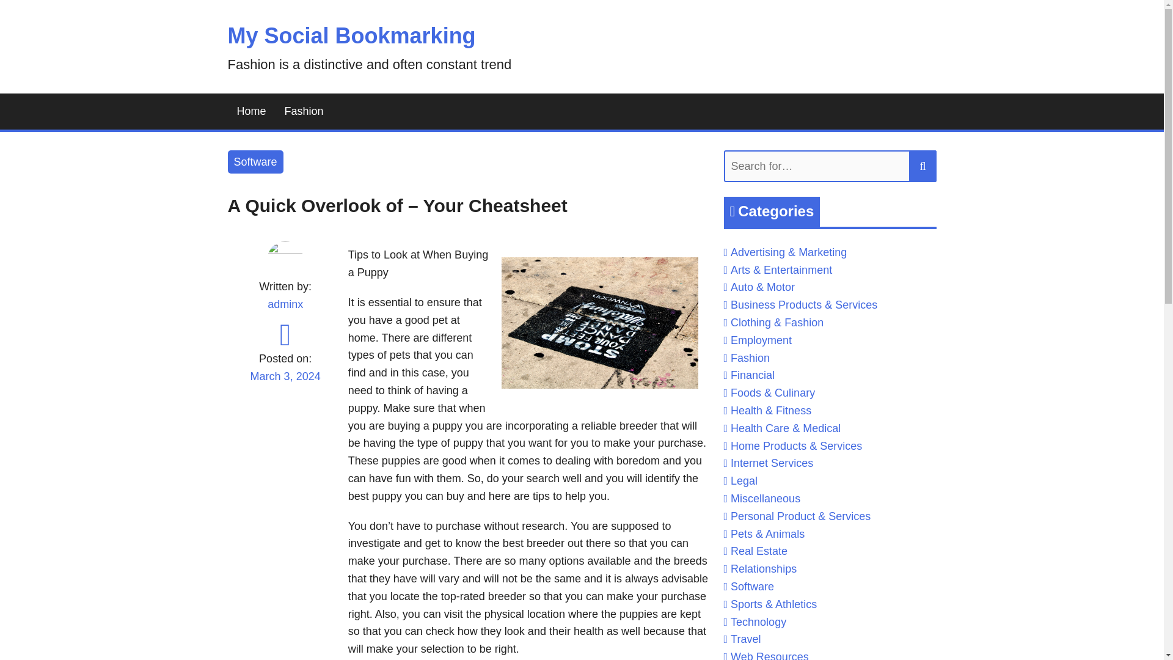 The width and height of the screenshot is (1173, 660). Describe the element at coordinates (758, 622) in the screenshot. I see `Technology` at that location.